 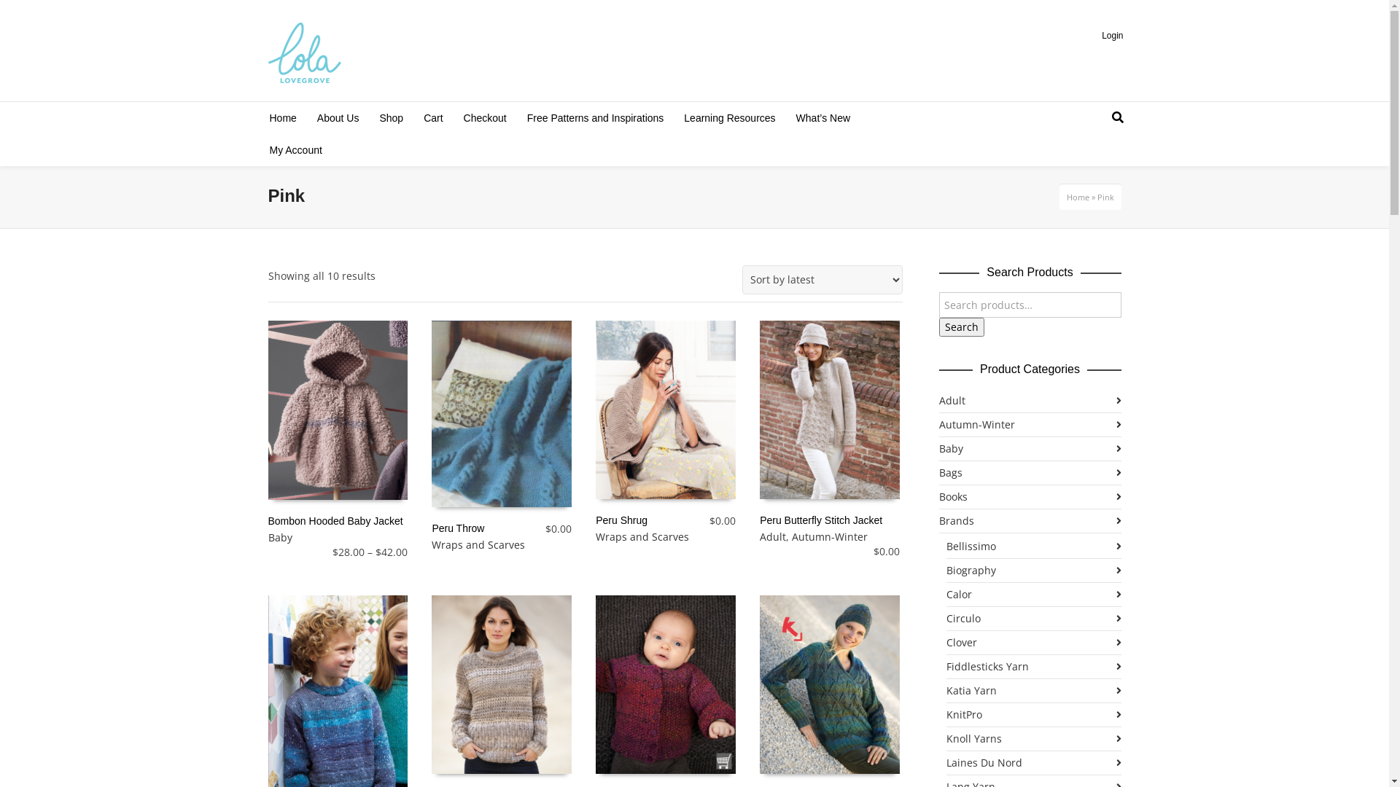 I want to click on Biography, so click(x=1034, y=571).